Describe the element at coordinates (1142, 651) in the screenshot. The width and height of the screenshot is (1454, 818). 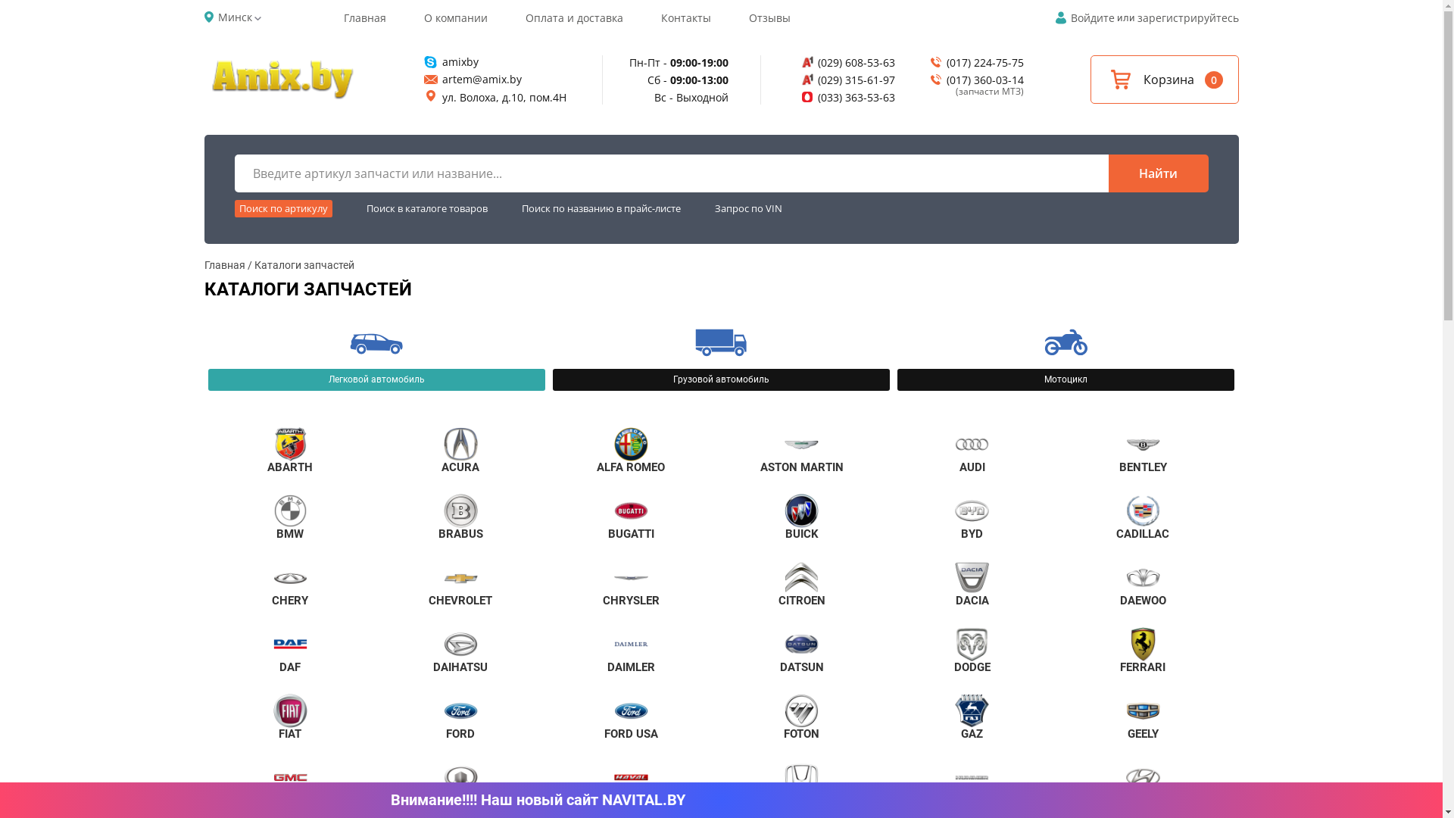
I see `FERRARI` at that location.